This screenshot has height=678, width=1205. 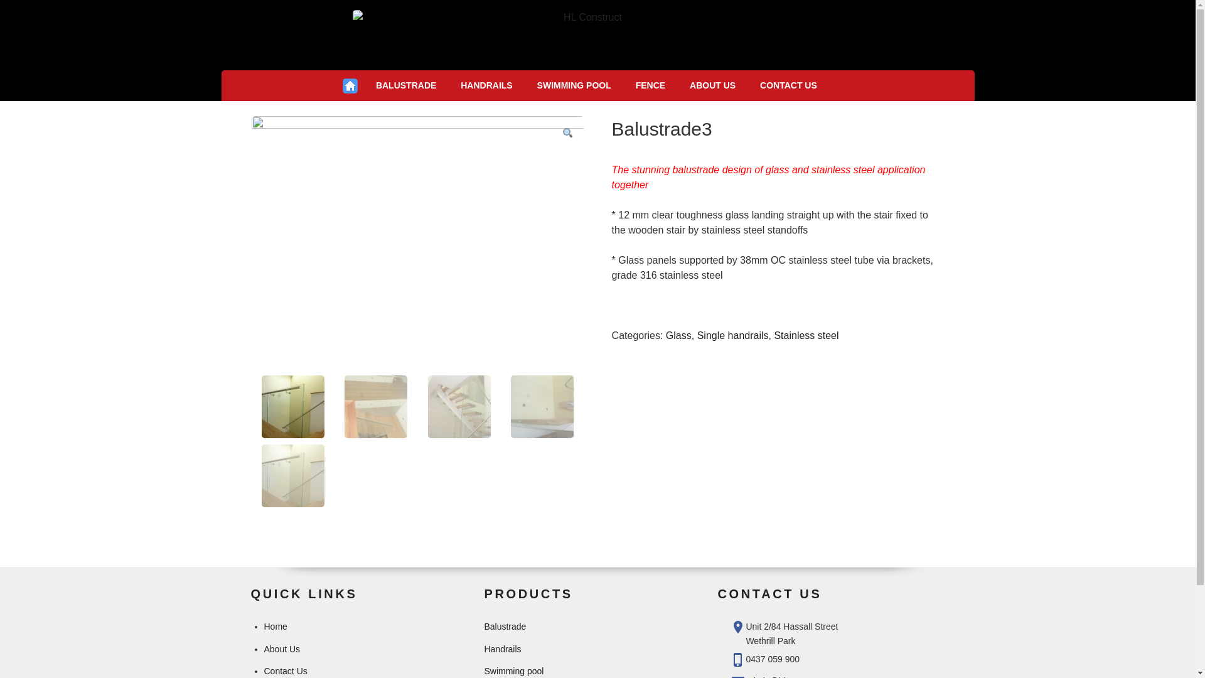 I want to click on HANDRAILS, so click(x=487, y=85).